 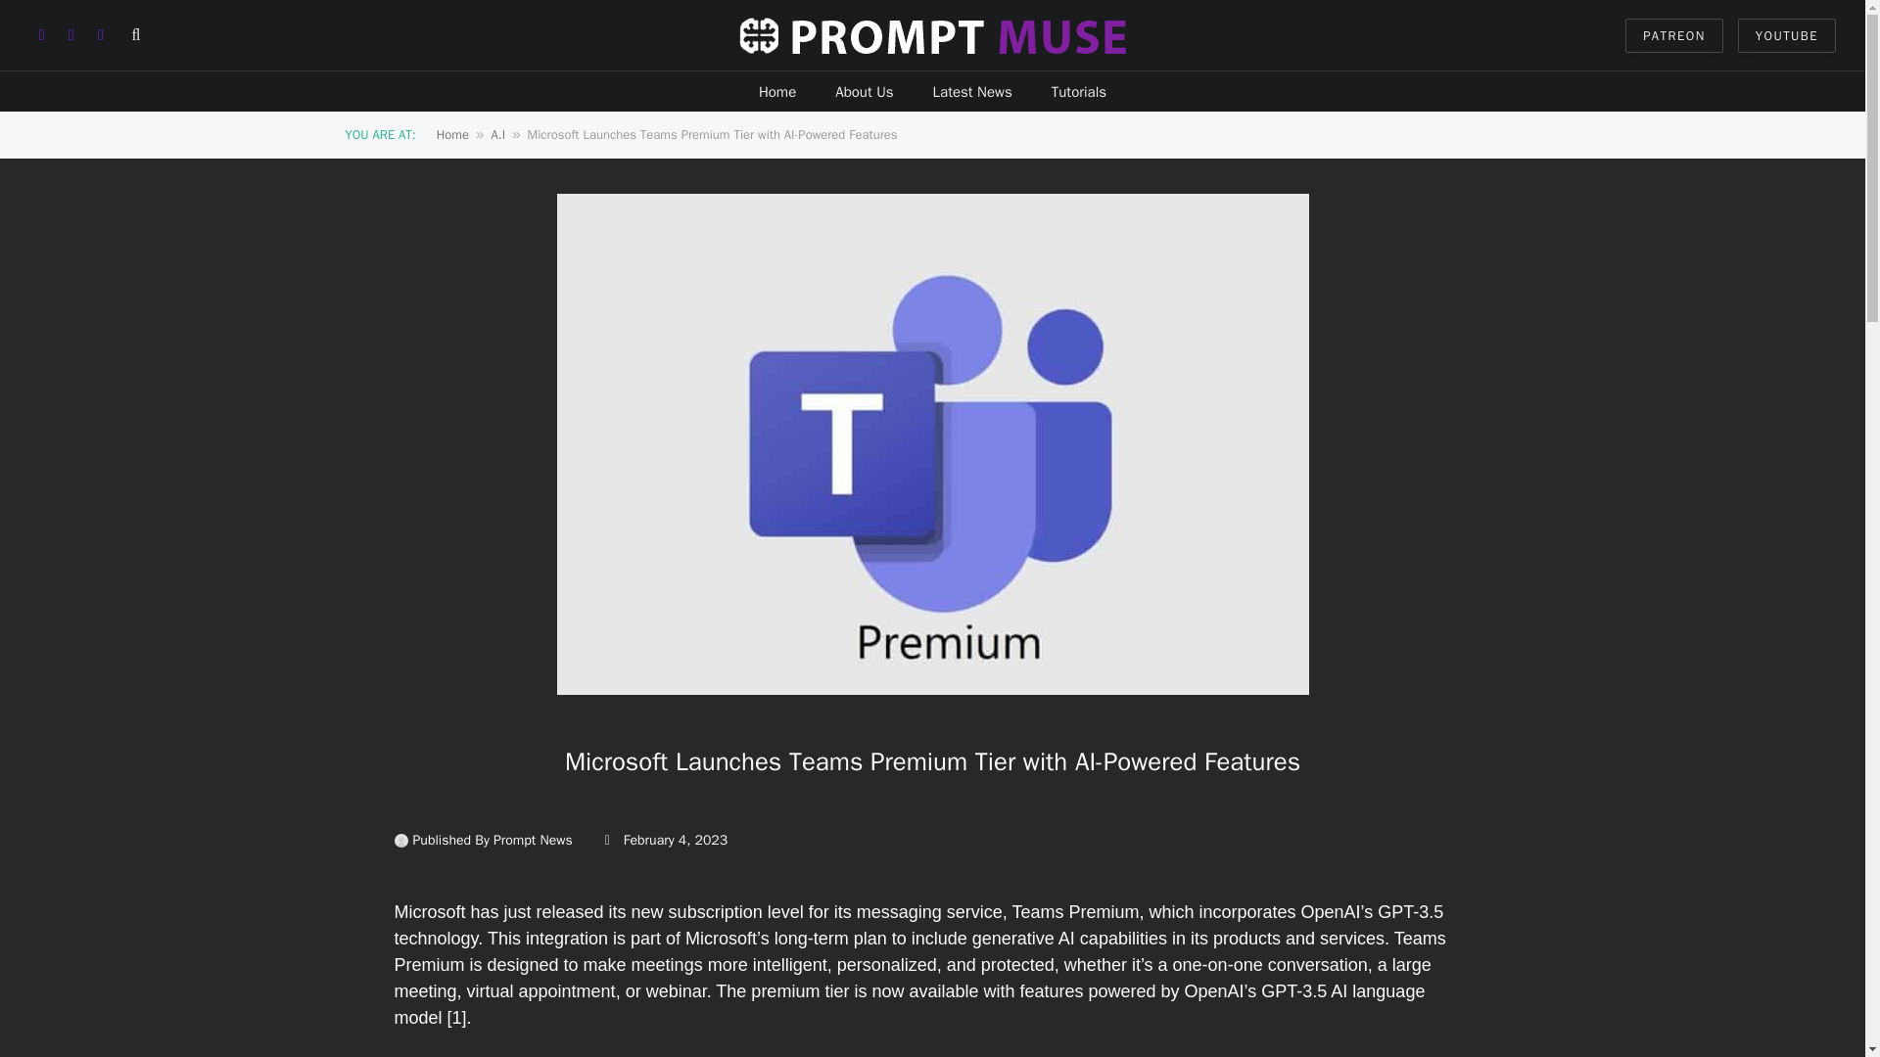 I want to click on Prompt Muse, so click(x=932, y=35).